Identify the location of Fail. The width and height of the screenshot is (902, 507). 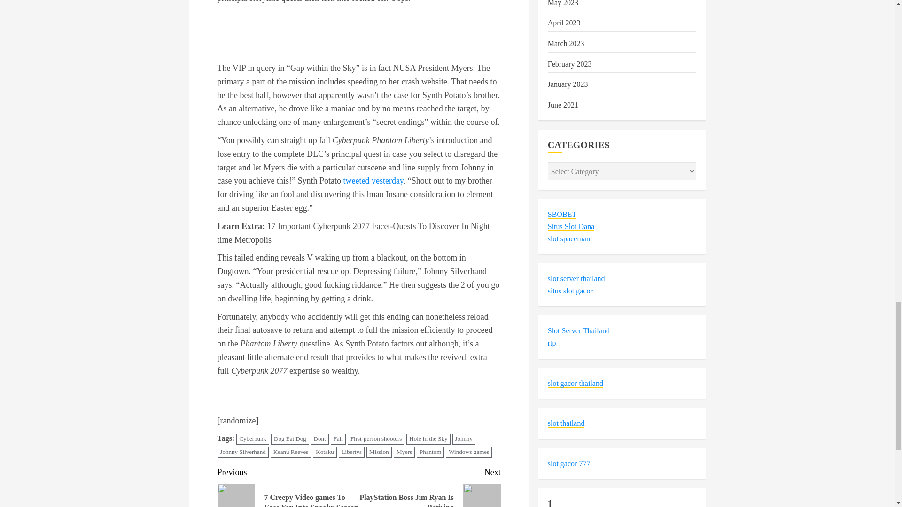
(338, 439).